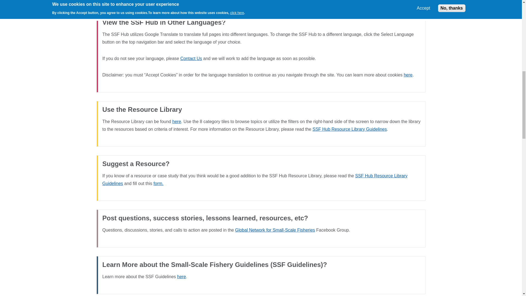  I want to click on Contact, so click(158, 183).